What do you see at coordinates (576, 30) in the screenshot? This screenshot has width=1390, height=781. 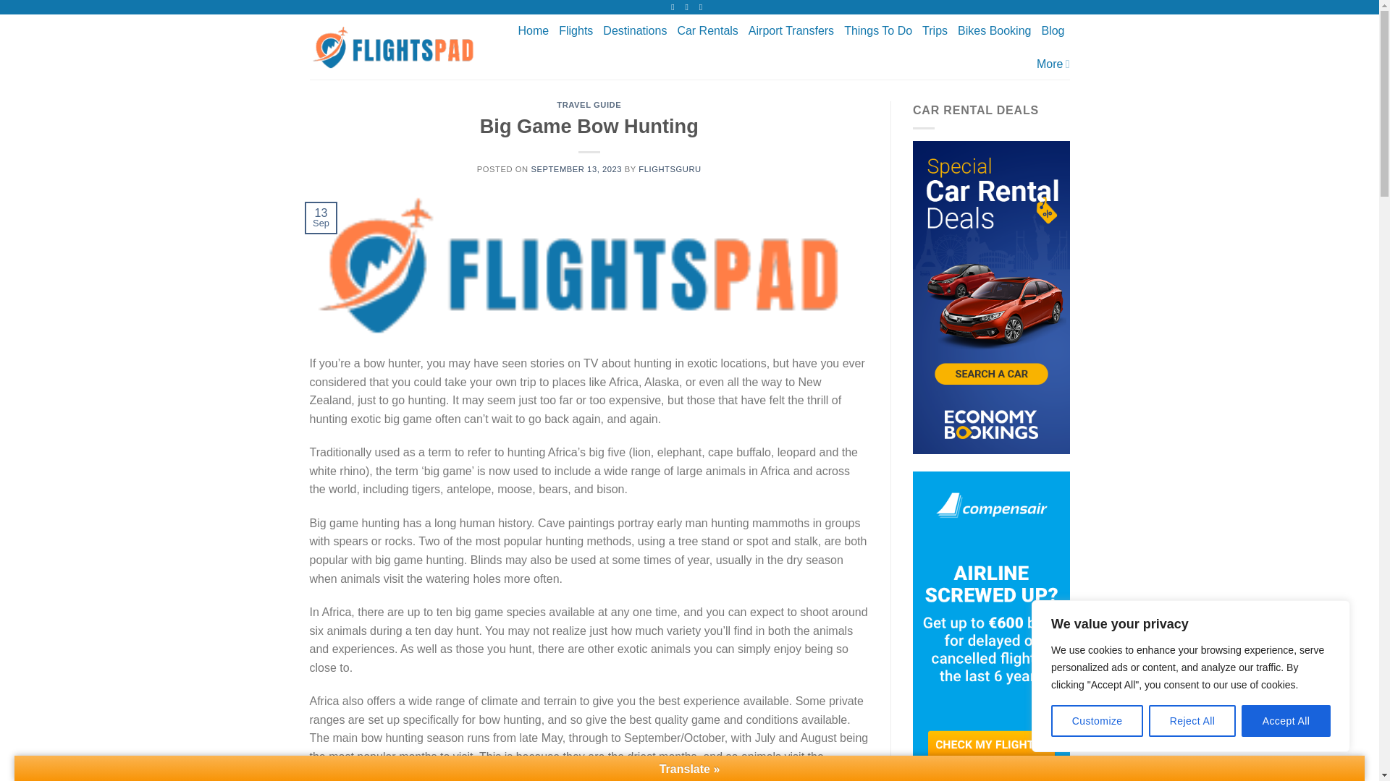 I see `Flights` at bounding box center [576, 30].